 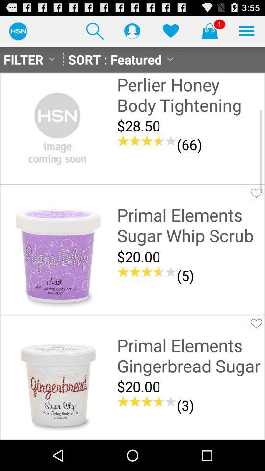 What do you see at coordinates (57, 257) in the screenshot?
I see `select the image which is left of primal elements sugar whip scrub` at bounding box center [57, 257].